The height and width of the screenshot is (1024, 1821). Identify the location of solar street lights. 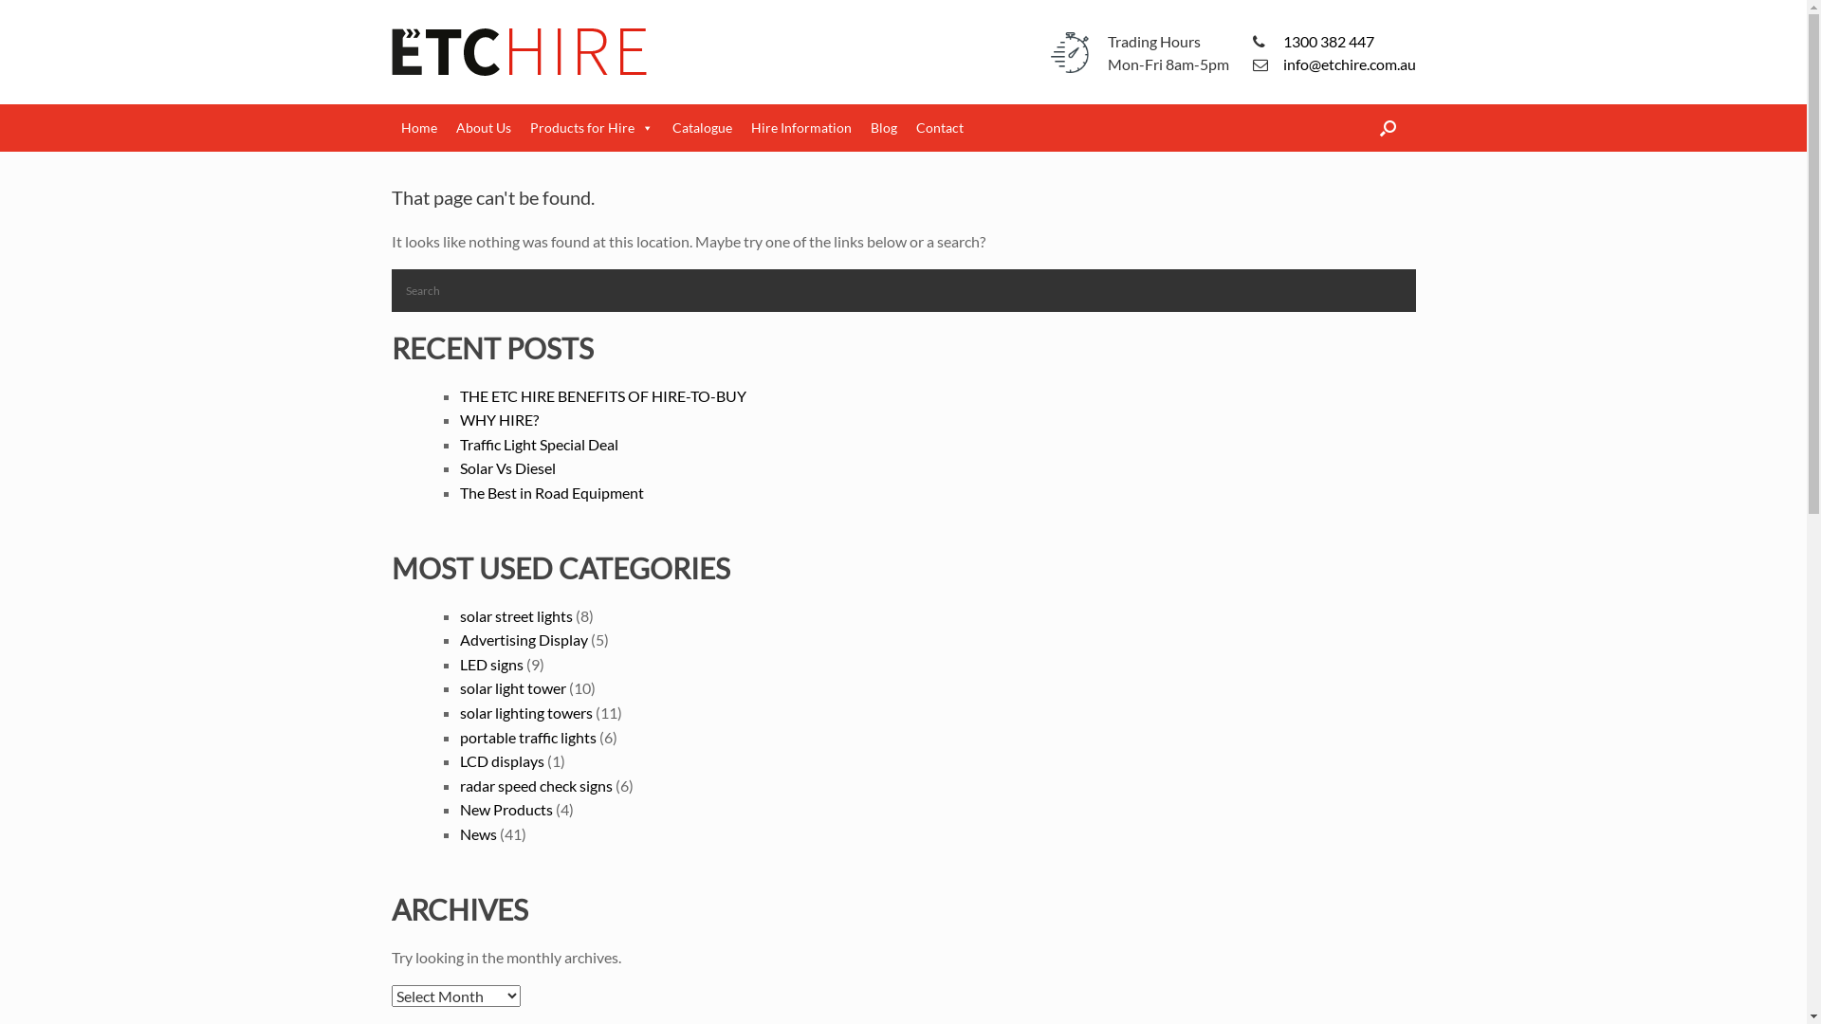
(516, 616).